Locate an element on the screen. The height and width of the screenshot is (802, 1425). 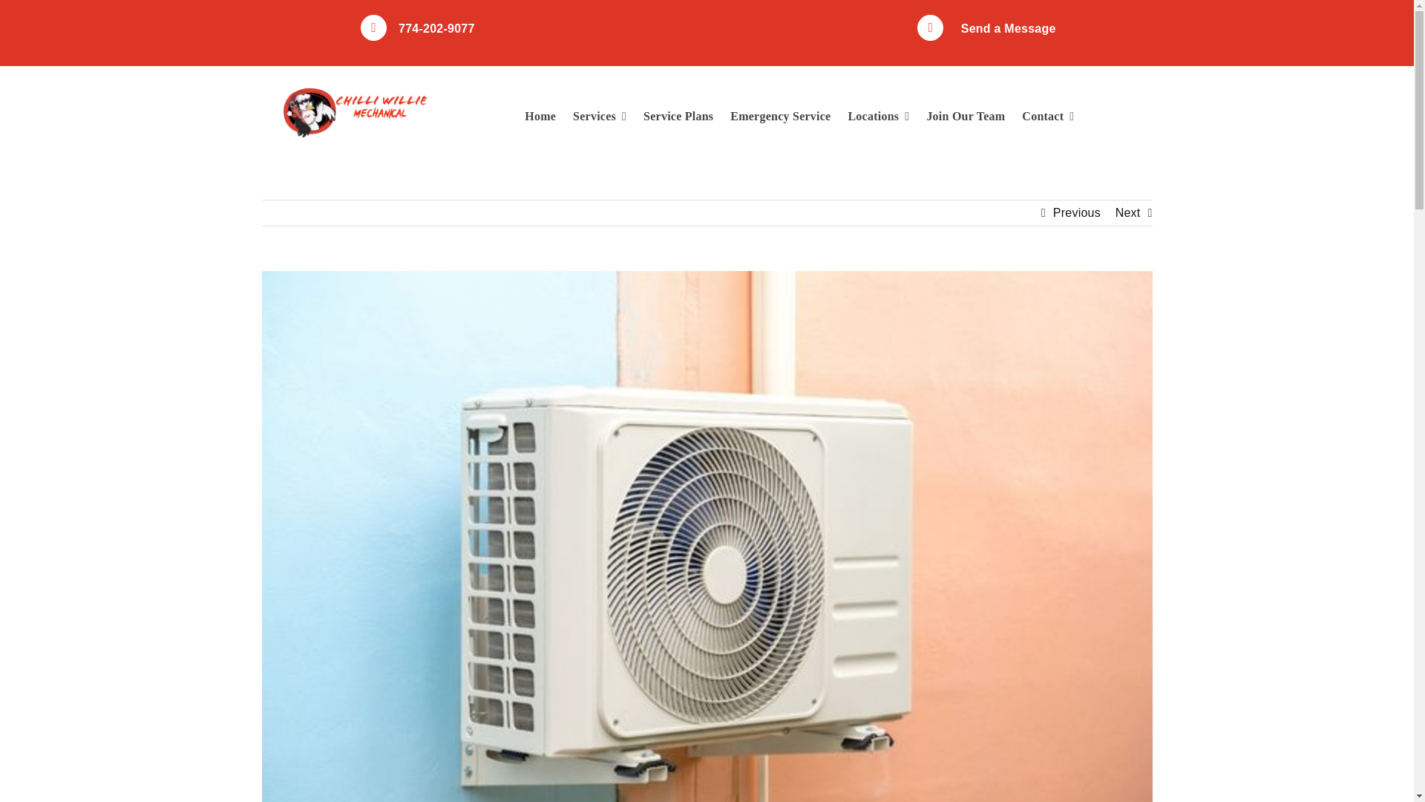
Service Plans is located at coordinates (678, 117).